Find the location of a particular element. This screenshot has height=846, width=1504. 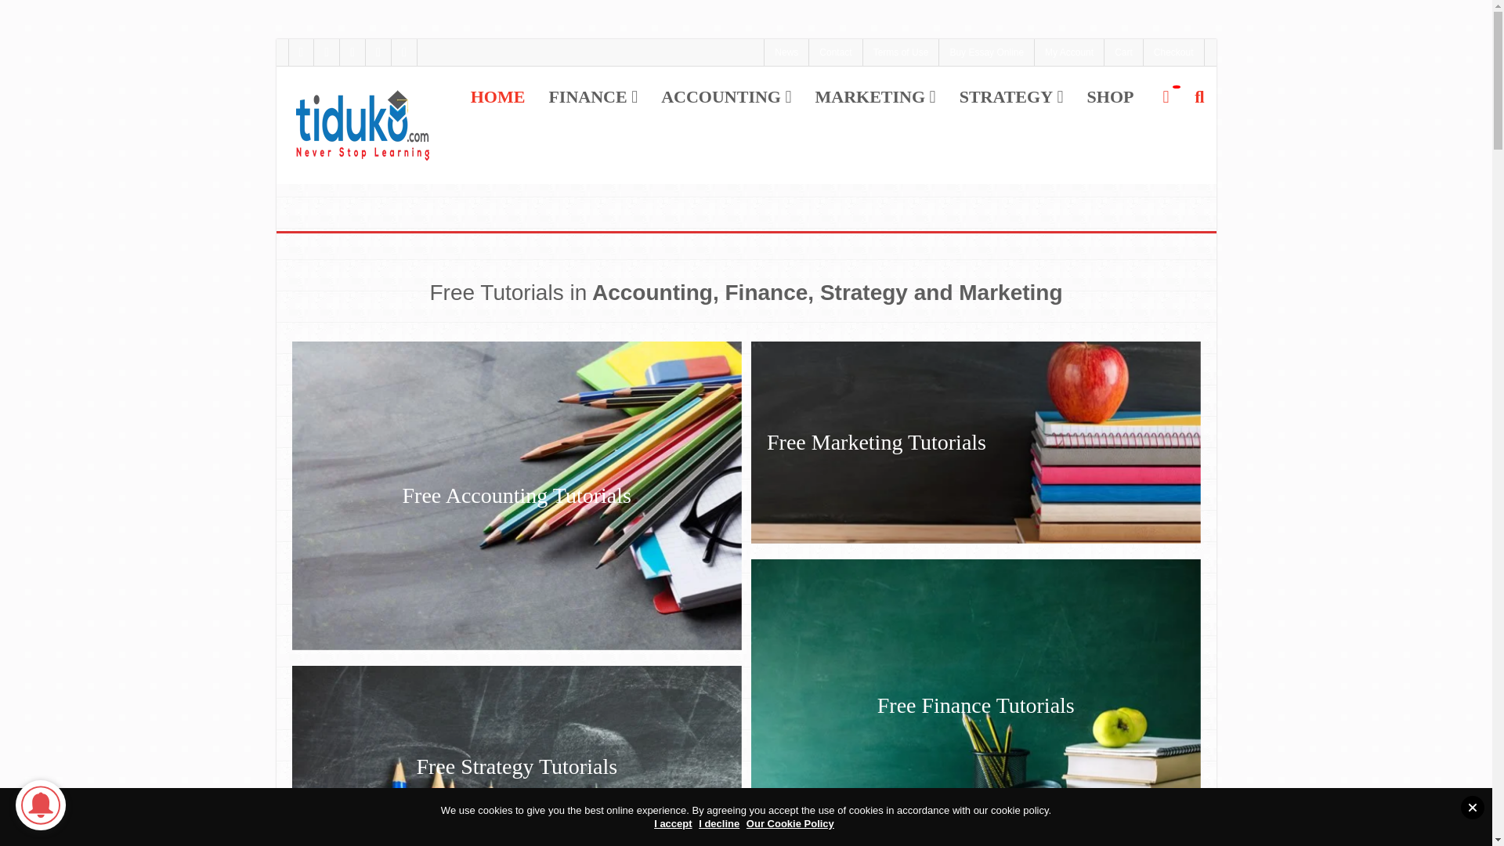

Contact is located at coordinates (835, 52).